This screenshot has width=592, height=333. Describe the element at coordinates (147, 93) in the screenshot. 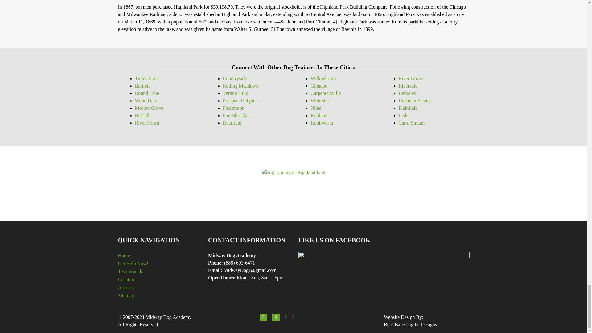

I see `Round Lake` at that location.